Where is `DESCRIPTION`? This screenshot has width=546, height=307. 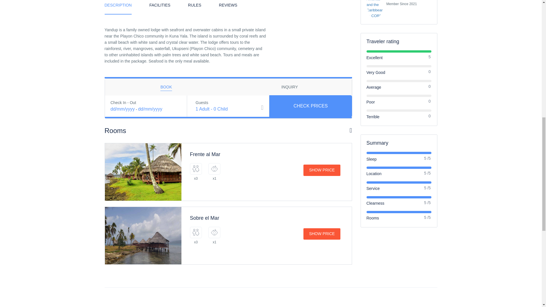 DESCRIPTION is located at coordinates (118, 7).